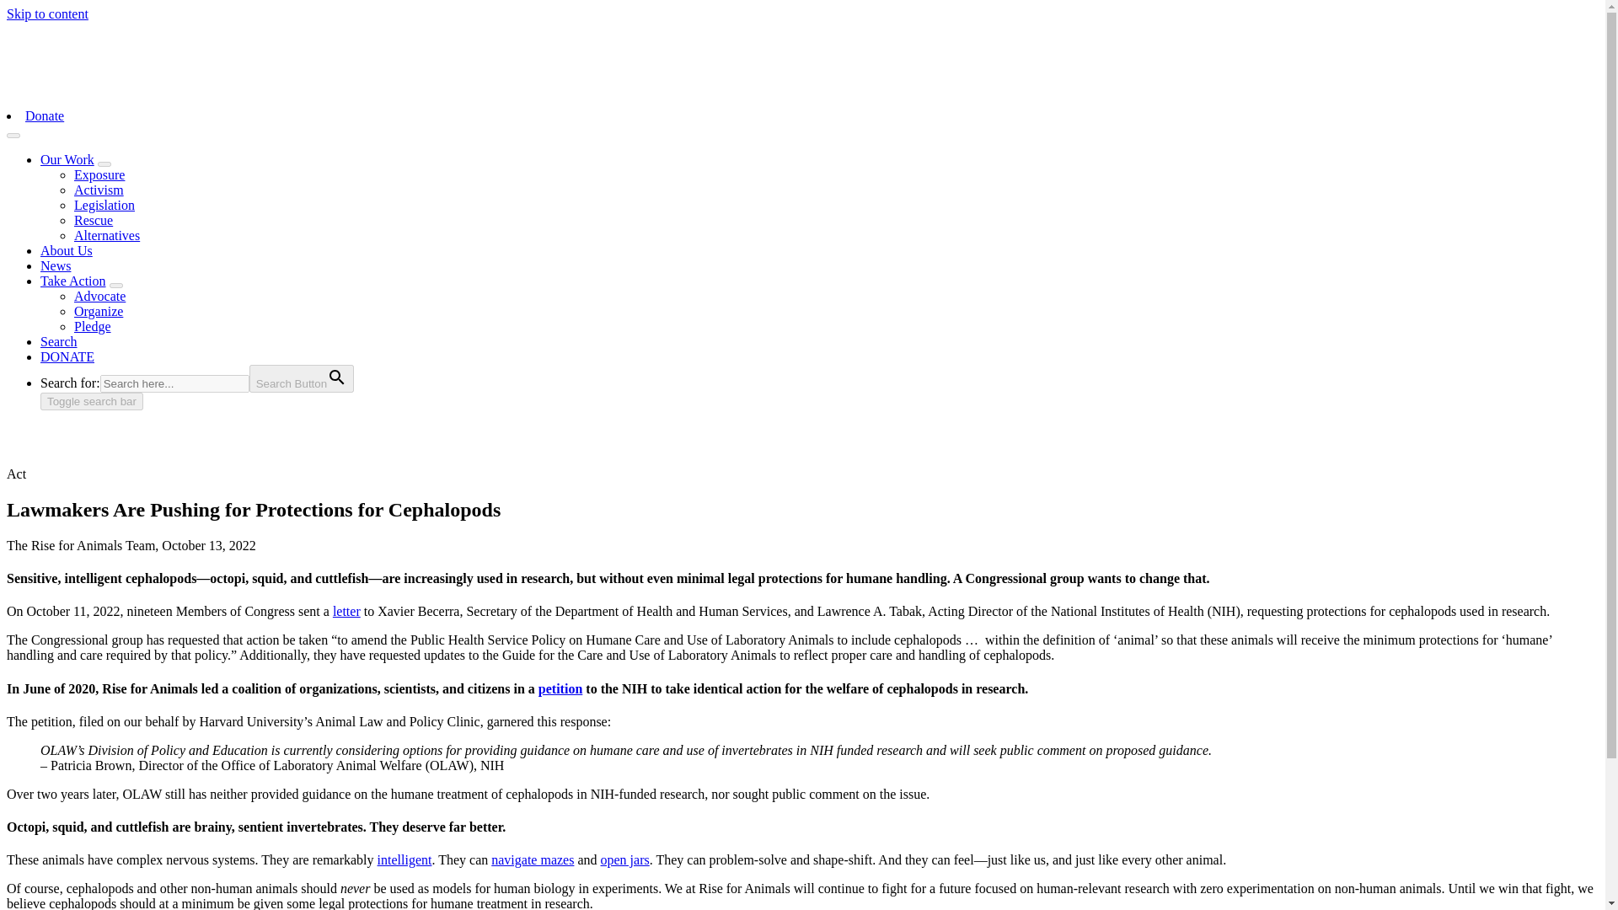 The width and height of the screenshot is (1618, 910). Describe the element at coordinates (67, 159) in the screenshot. I see `Our Work` at that location.